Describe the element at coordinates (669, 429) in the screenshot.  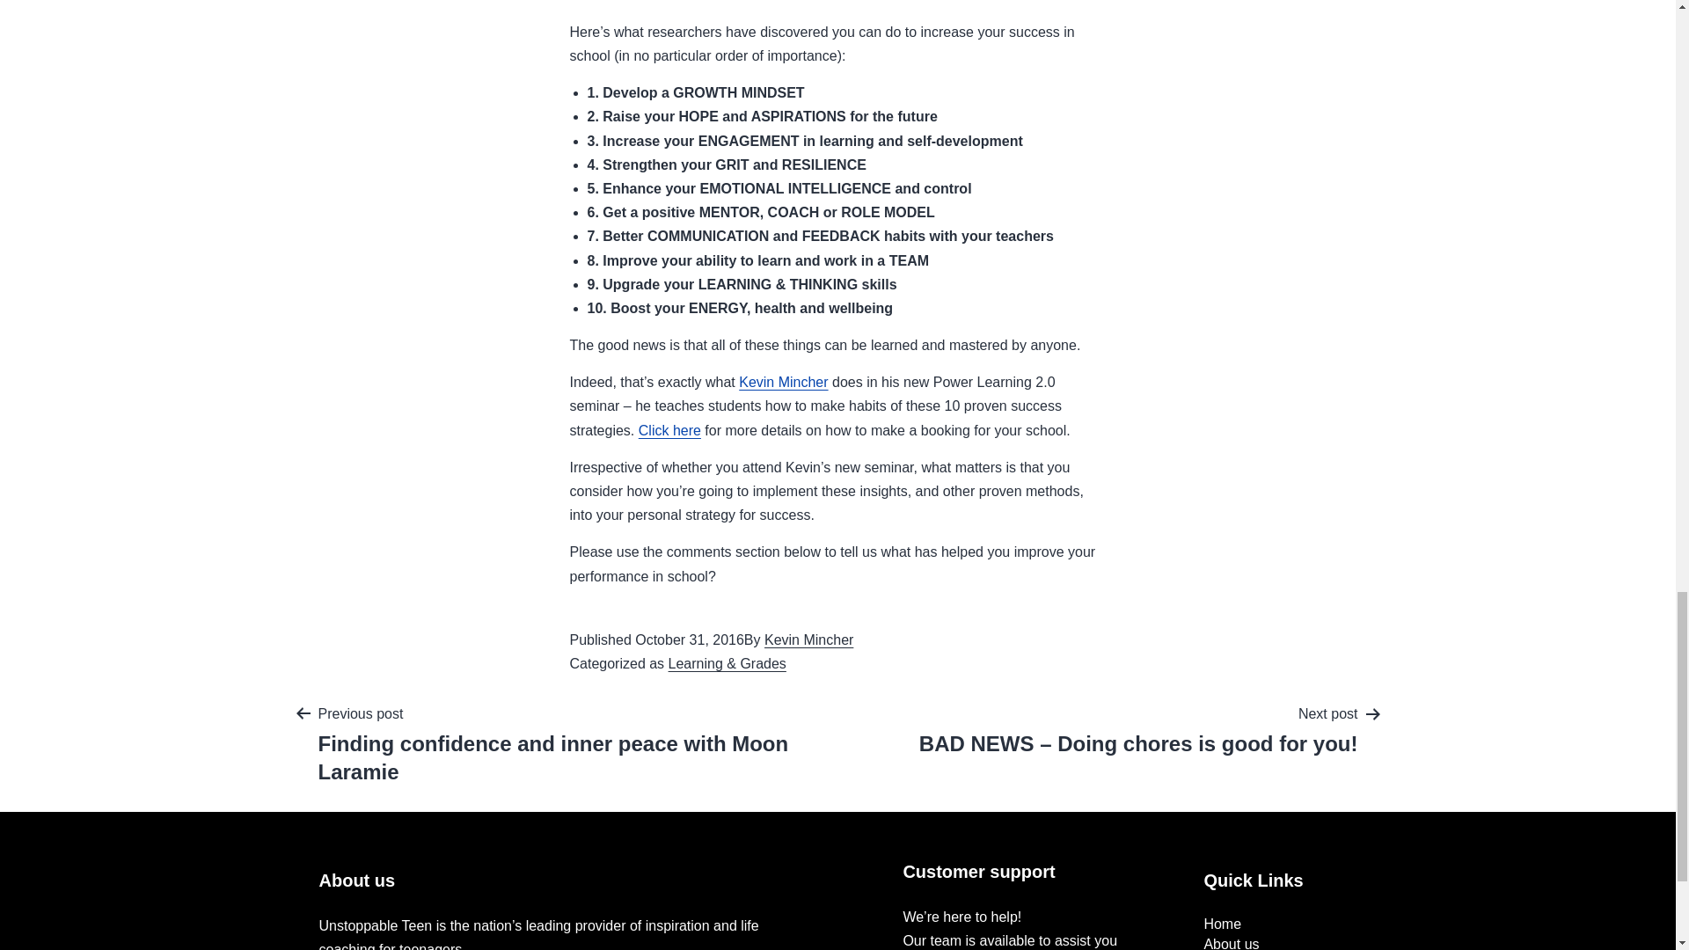
I see `Click here` at that location.